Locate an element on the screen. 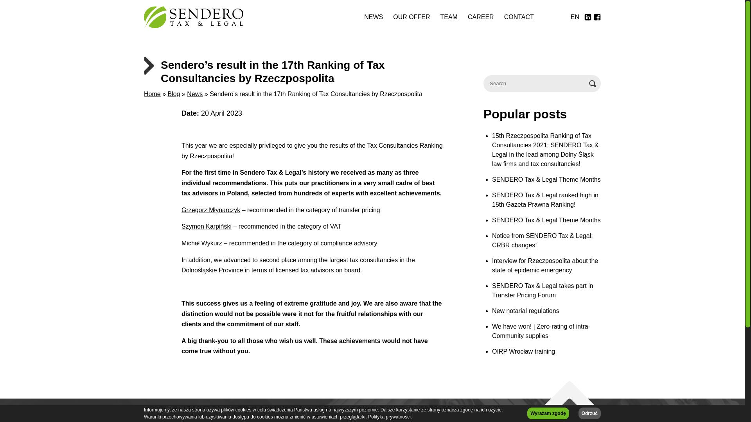  Home is located at coordinates (152, 94).